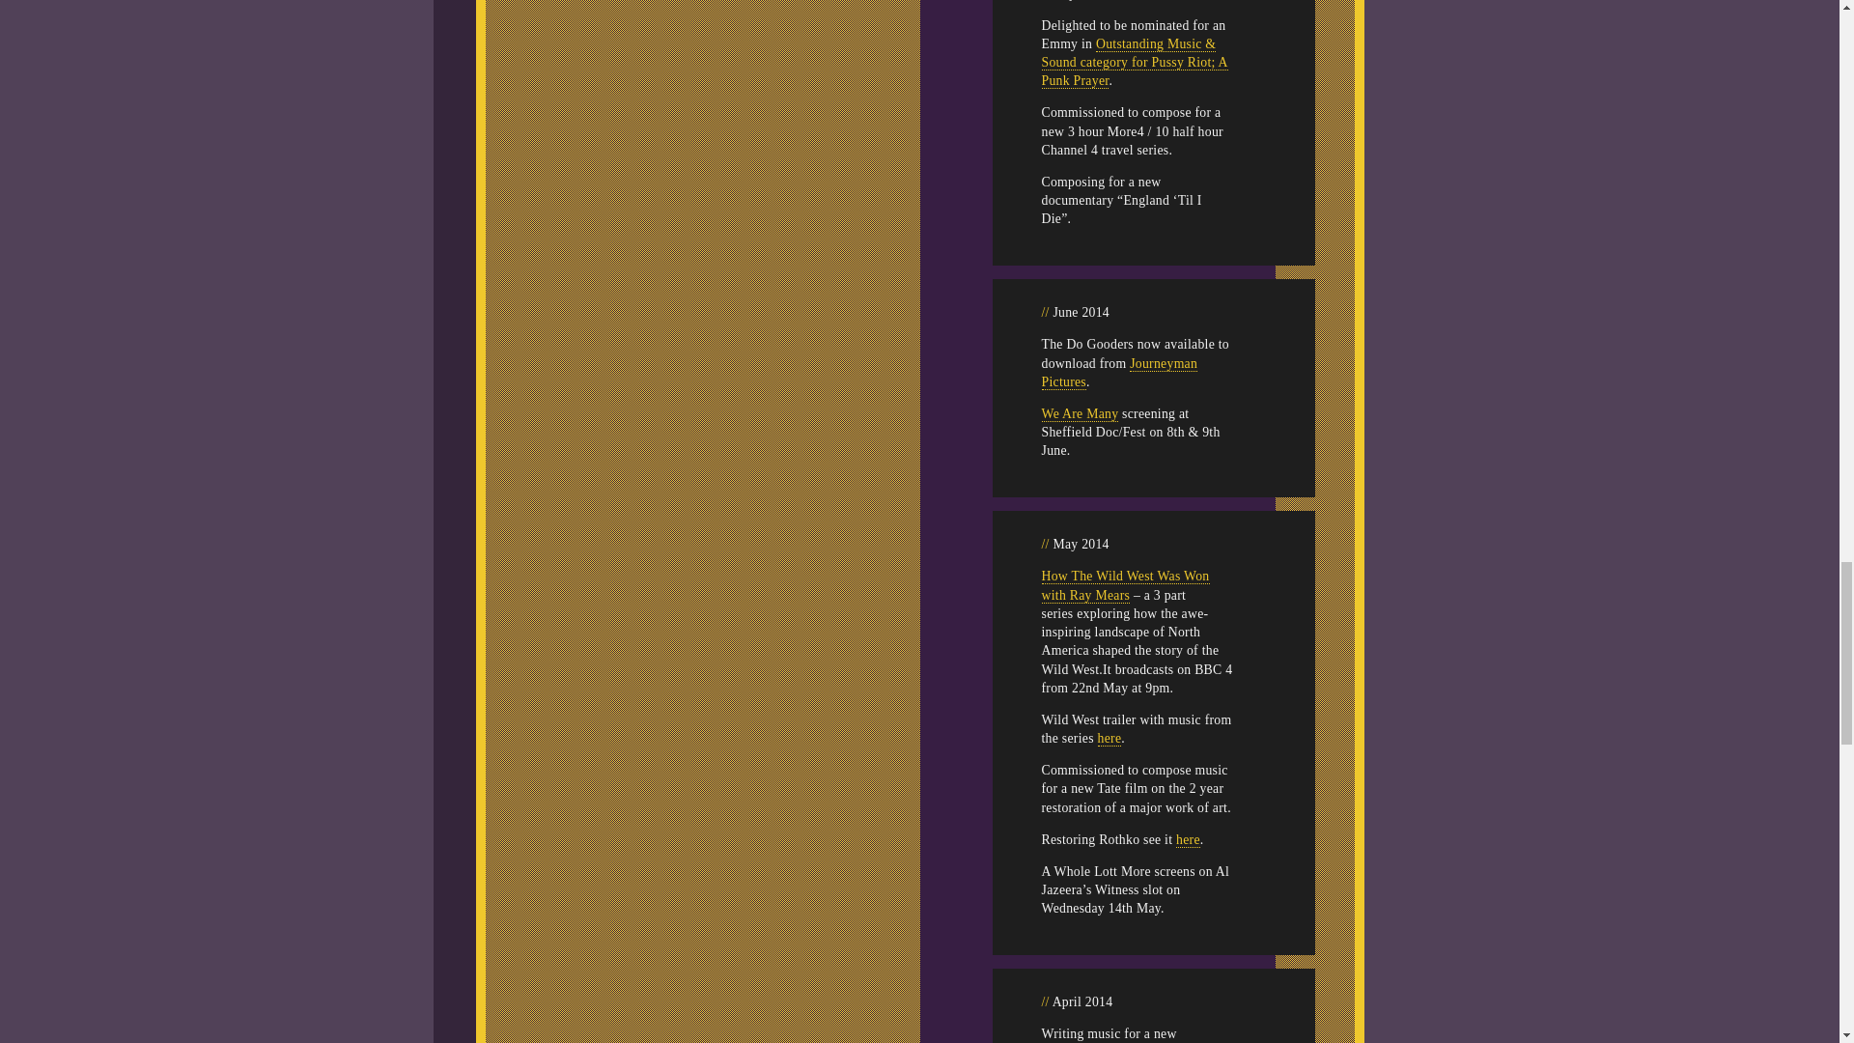 The height and width of the screenshot is (1043, 1854). I want to click on We Are Many, so click(1079, 414).